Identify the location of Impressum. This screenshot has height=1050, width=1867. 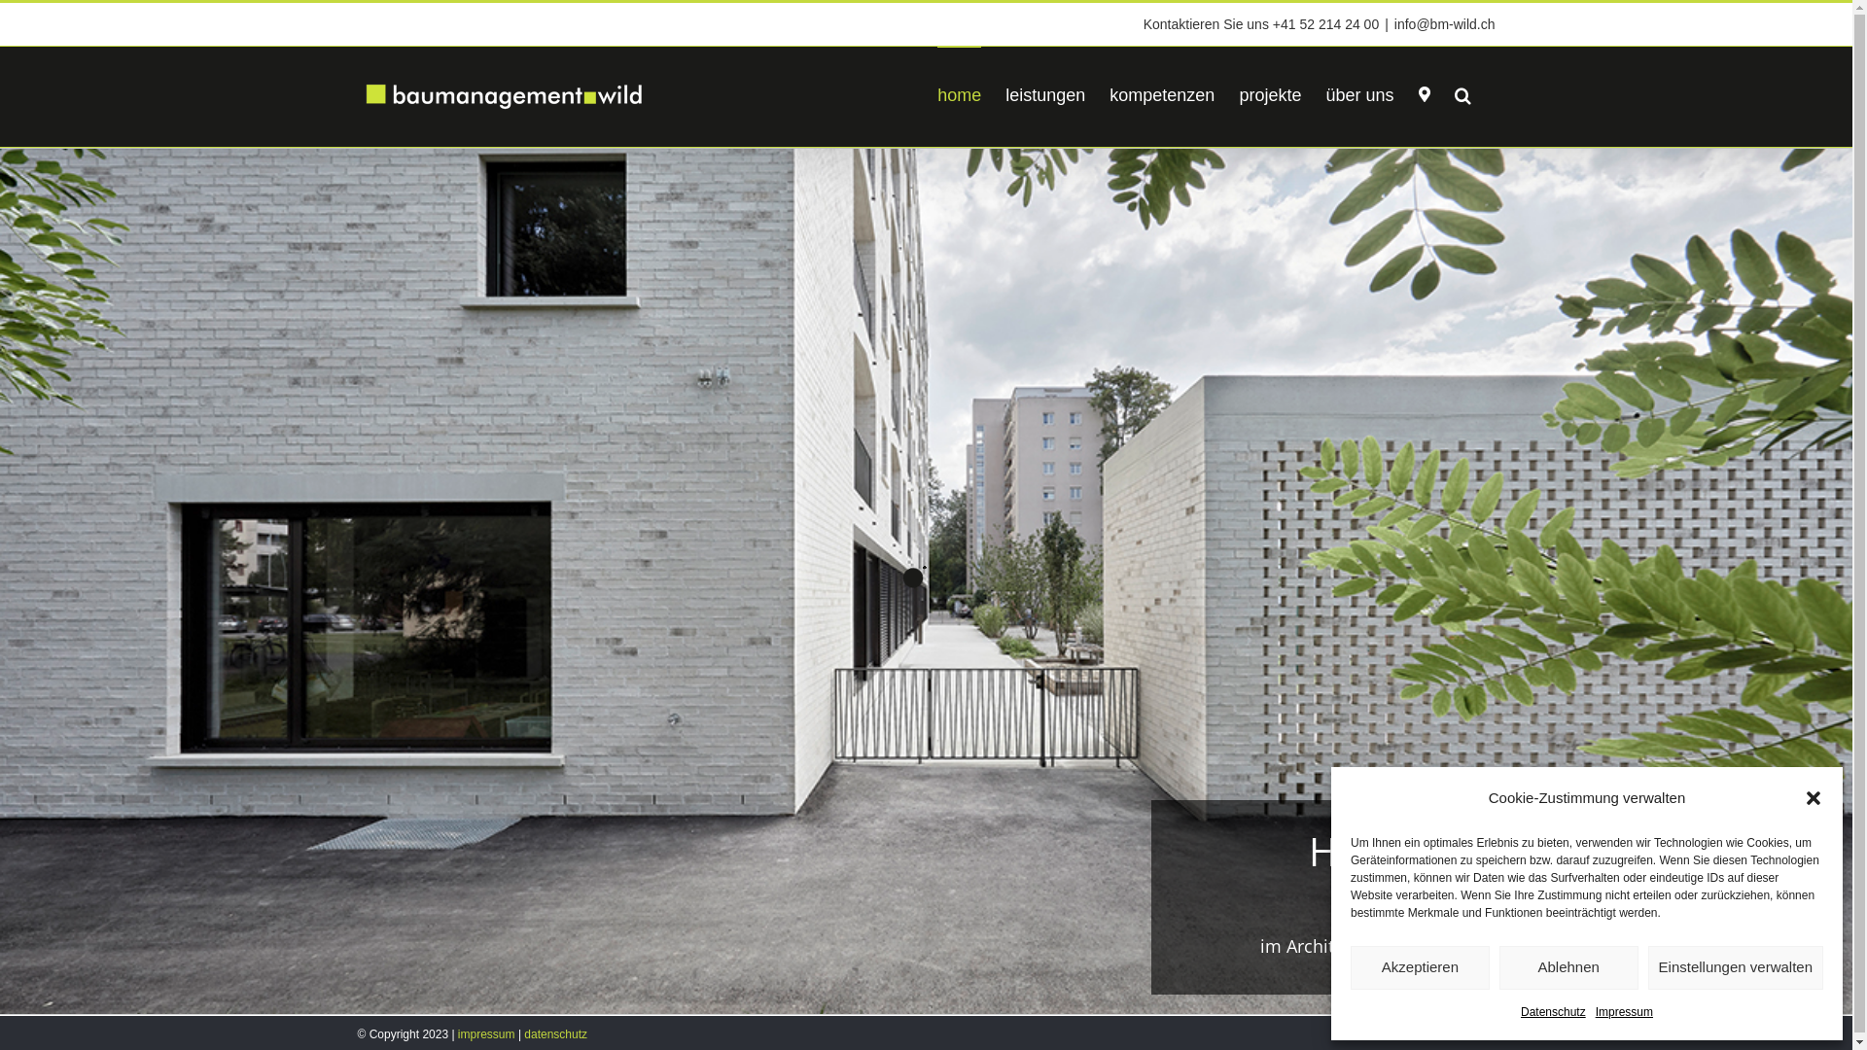
(1624, 1013).